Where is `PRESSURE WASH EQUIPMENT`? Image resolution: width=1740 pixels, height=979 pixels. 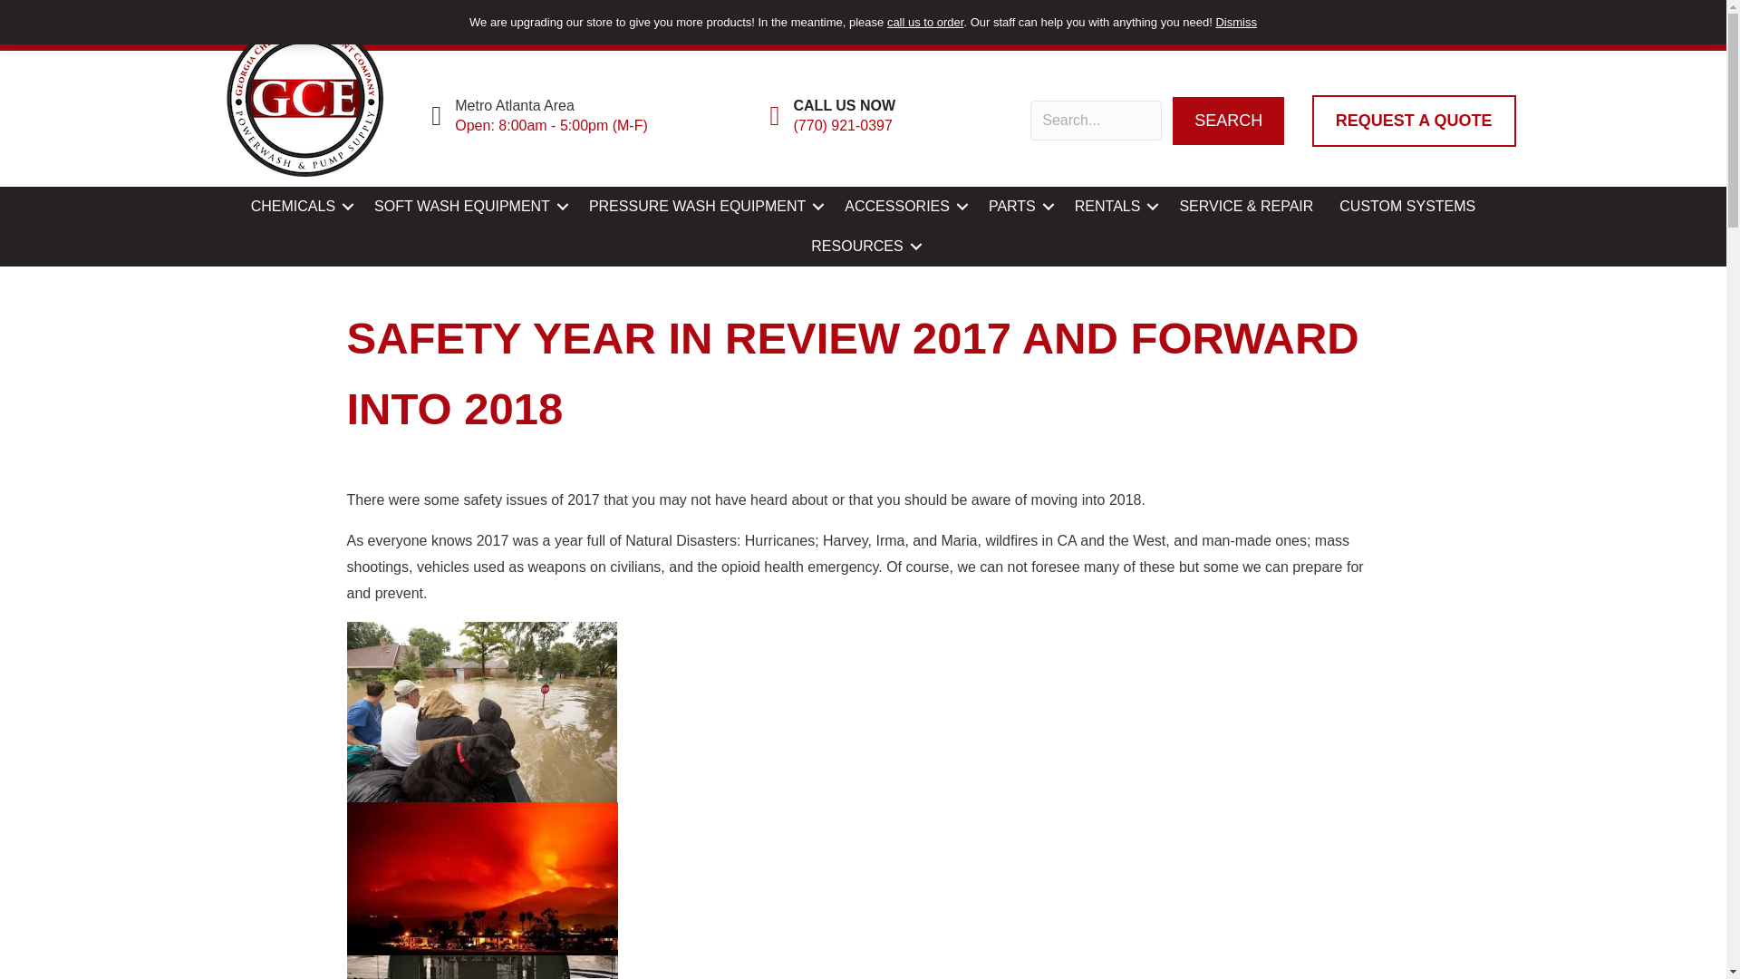 PRESSURE WASH EQUIPMENT is located at coordinates (703, 207).